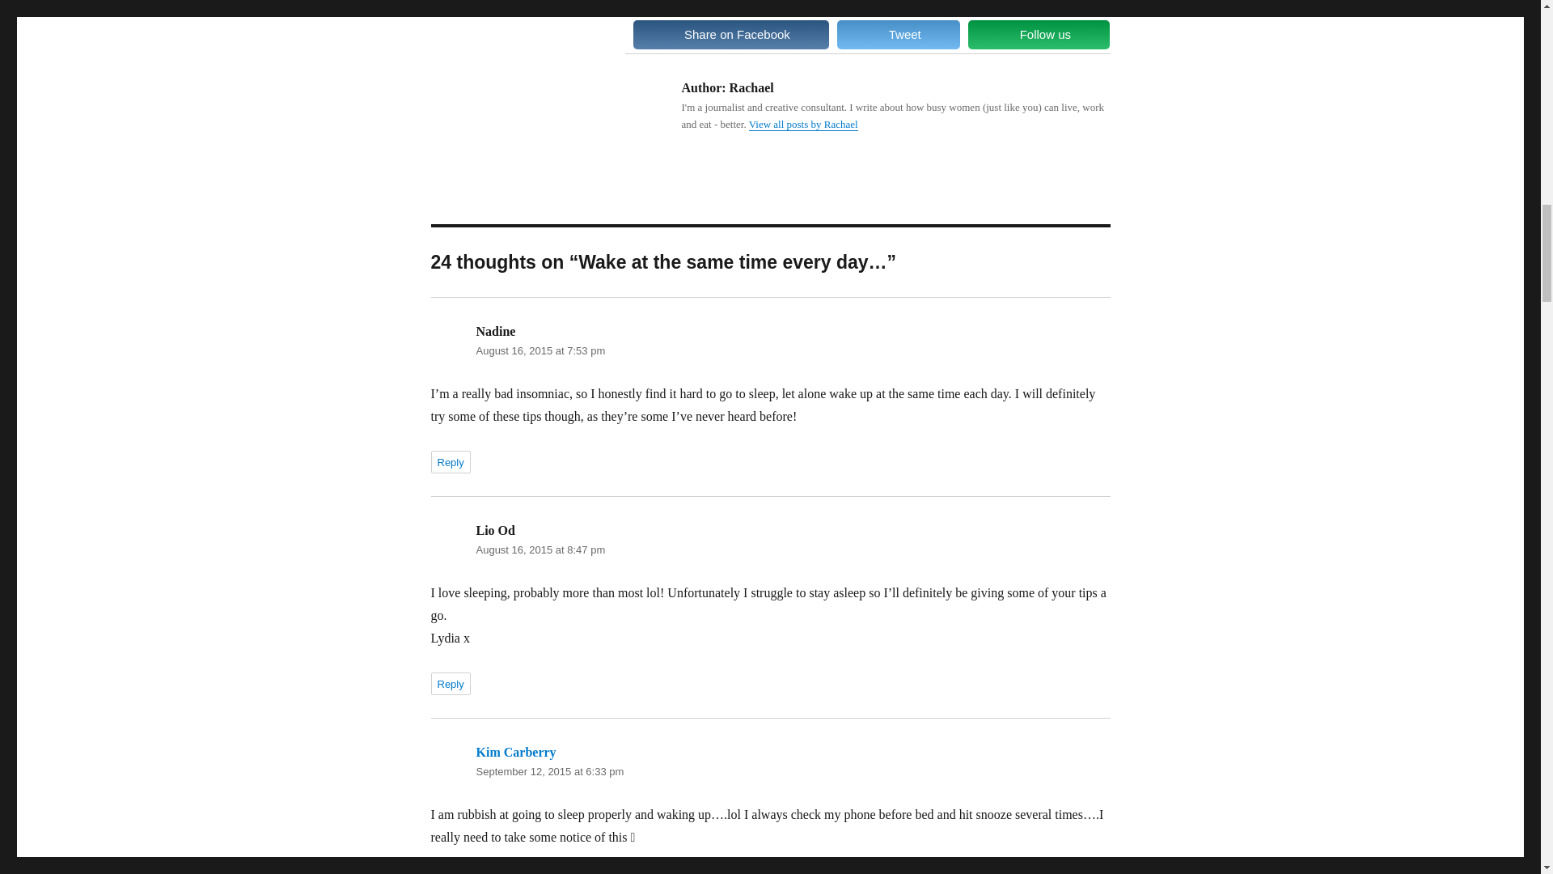 The height and width of the screenshot is (874, 1553). I want to click on Tweet, so click(898, 34).